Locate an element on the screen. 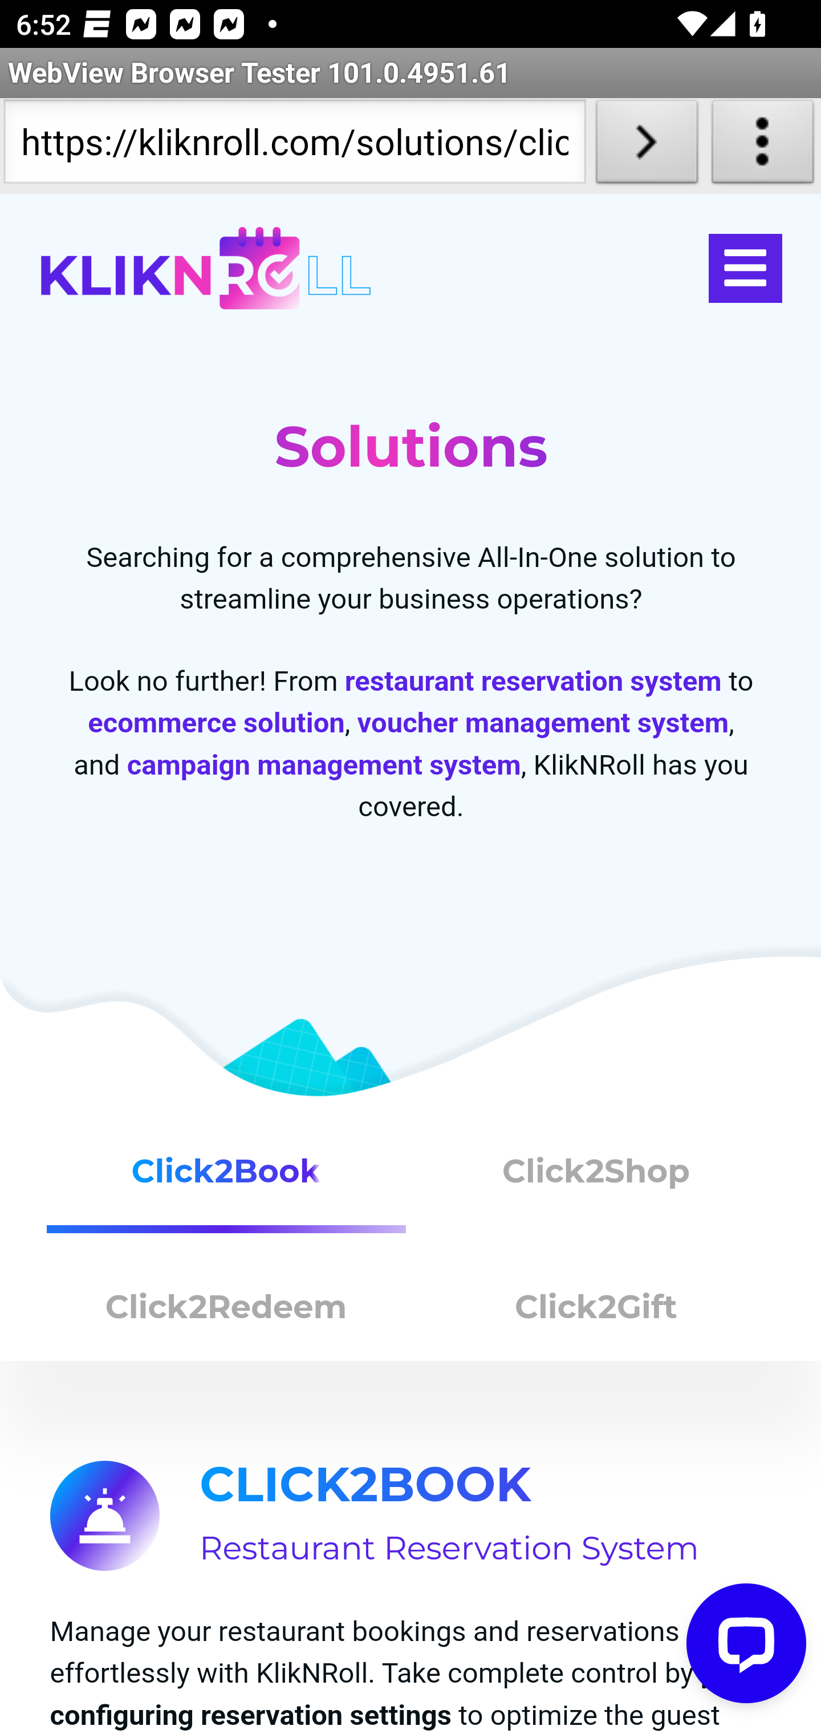 This screenshot has width=821, height=1734. Click2Redeem is located at coordinates (226, 1312).